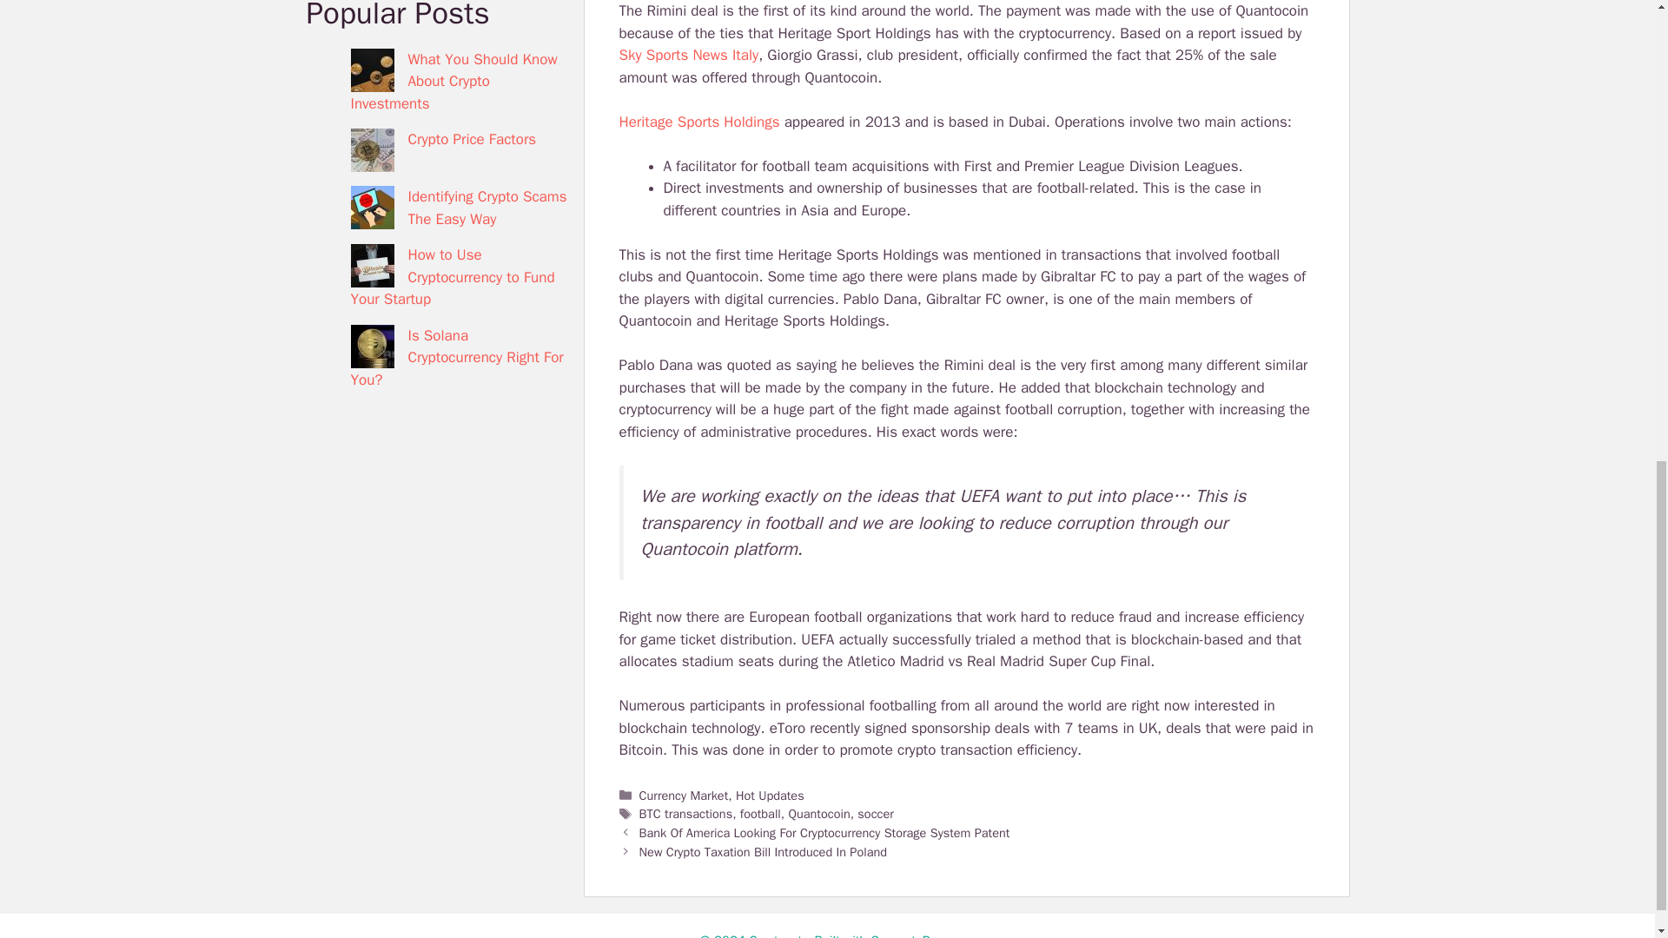 This screenshot has width=1668, height=938. I want to click on football, so click(760, 813).